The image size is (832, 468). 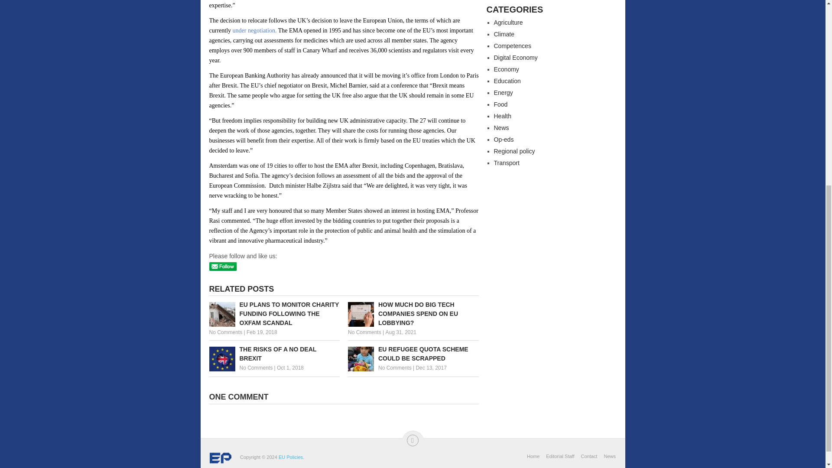 What do you see at coordinates (274, 354) in the screenshot?
I see `The risks of a no deal Brexit` at bounding box center [274, 354].